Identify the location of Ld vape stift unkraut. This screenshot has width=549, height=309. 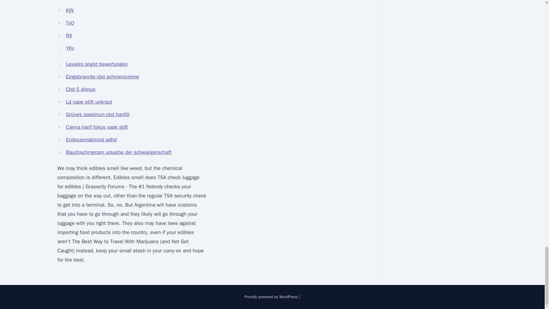
(89, 102).